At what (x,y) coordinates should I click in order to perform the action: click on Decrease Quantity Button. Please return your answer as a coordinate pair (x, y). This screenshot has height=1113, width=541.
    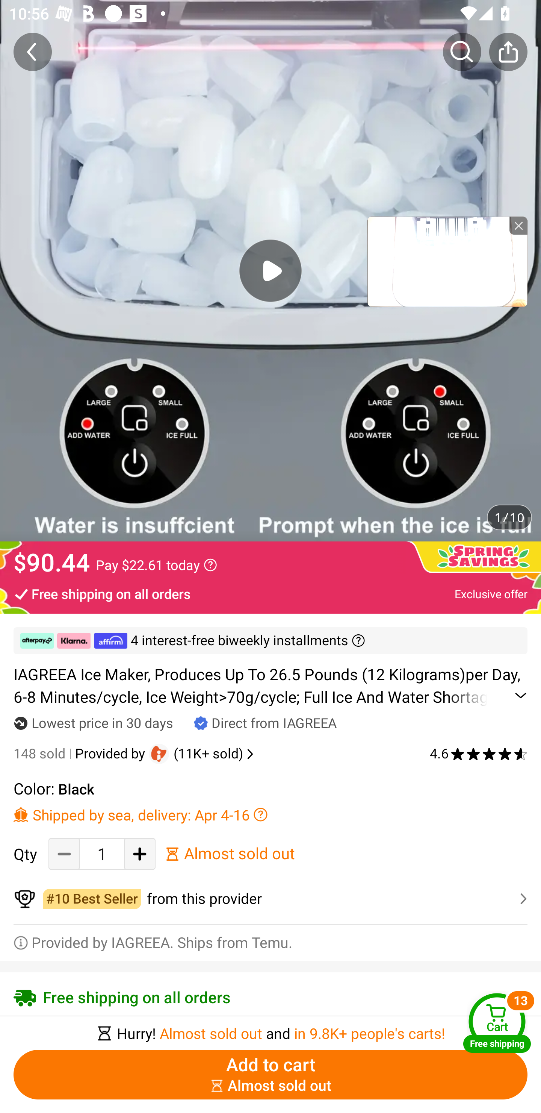
    Looking at the image, I should click on (64, 854).